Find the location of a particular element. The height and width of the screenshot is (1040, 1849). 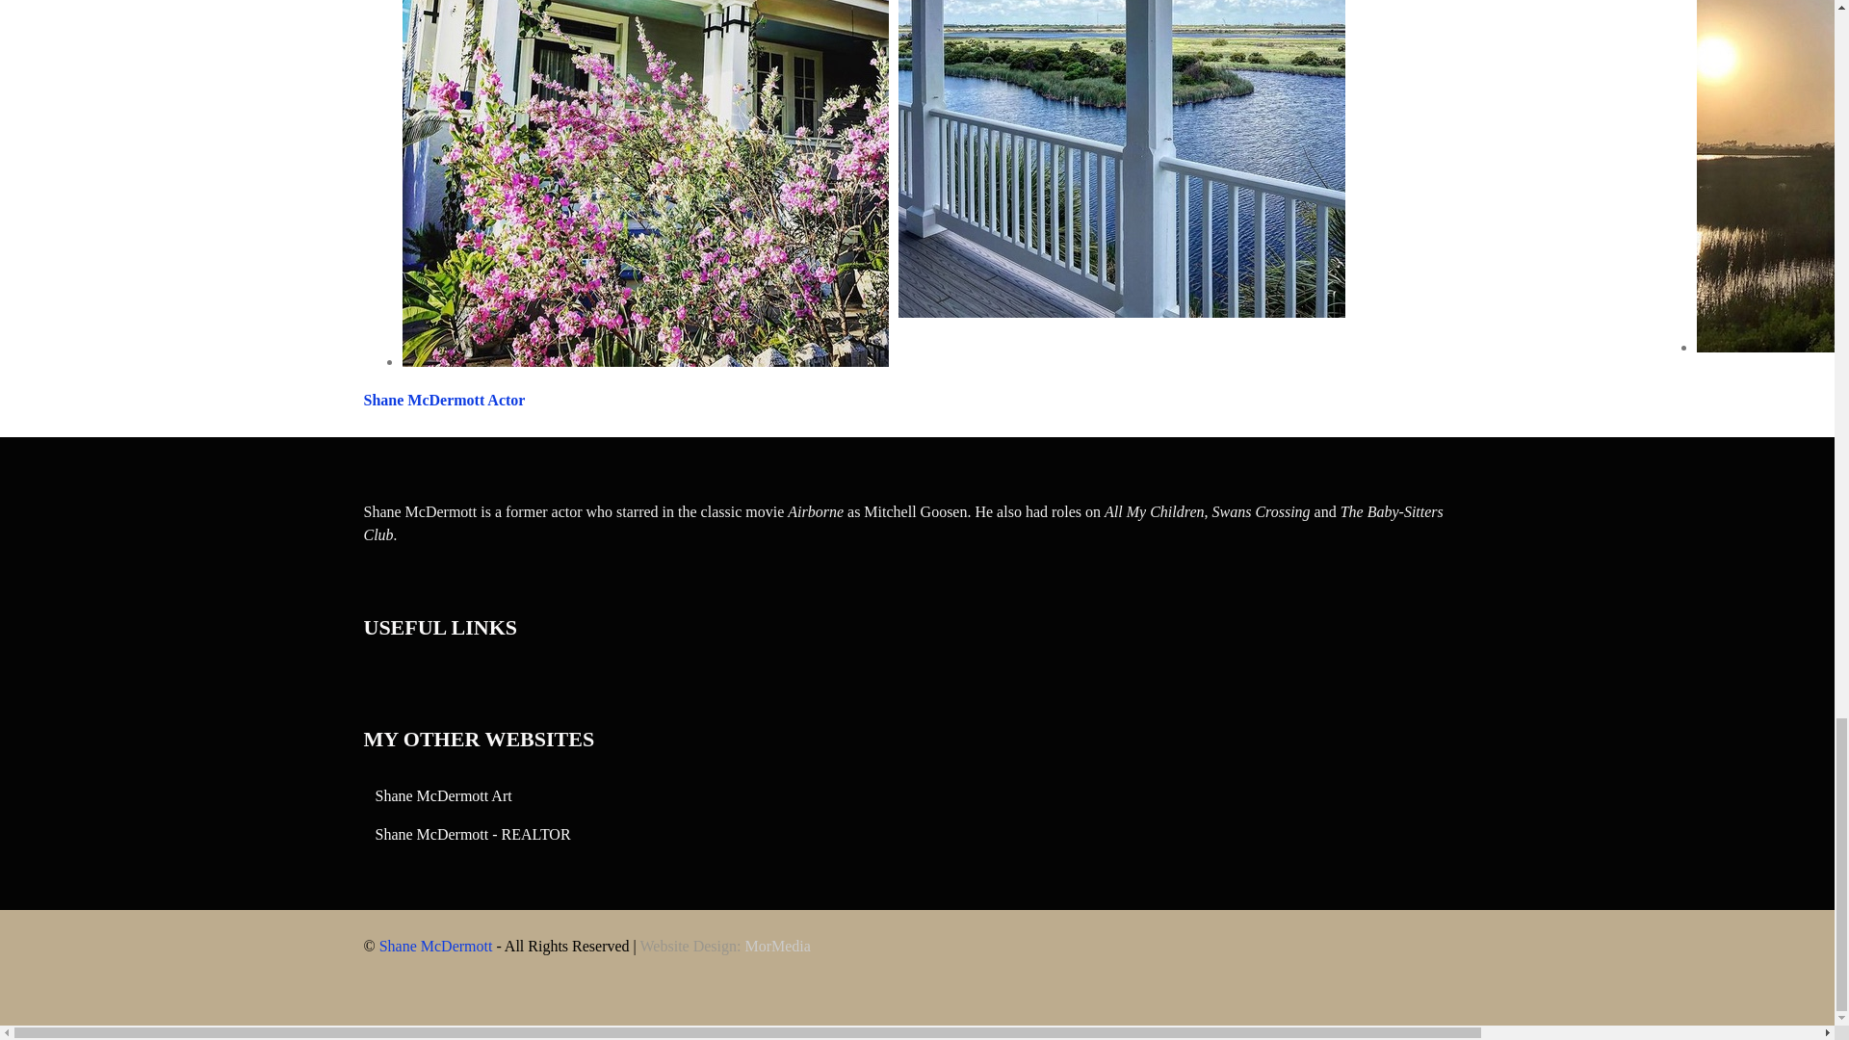

Shane McDermott - REALTOR is located at coordinates (473, 834).